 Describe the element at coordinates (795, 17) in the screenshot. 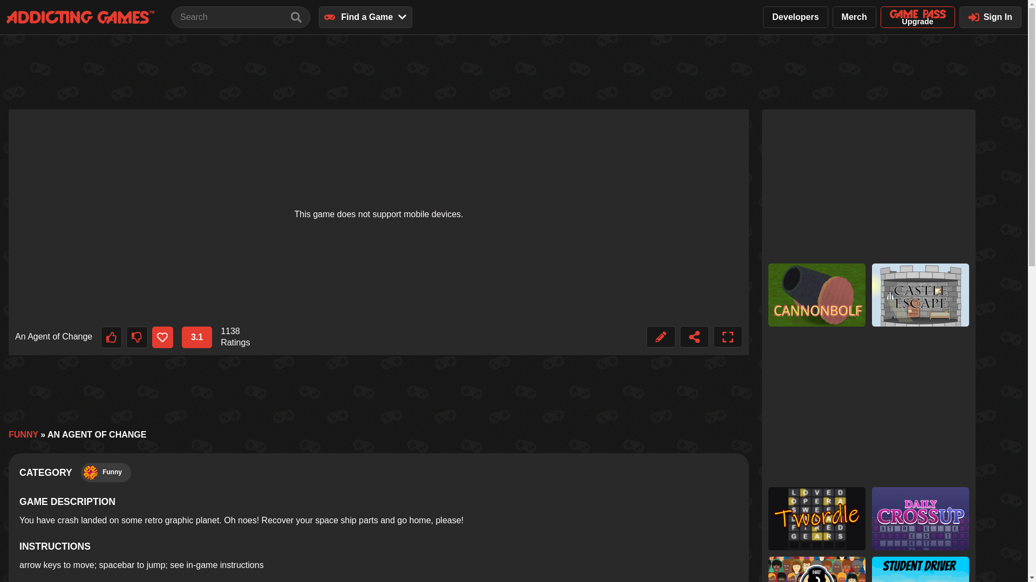

I see `Developers` at that location.